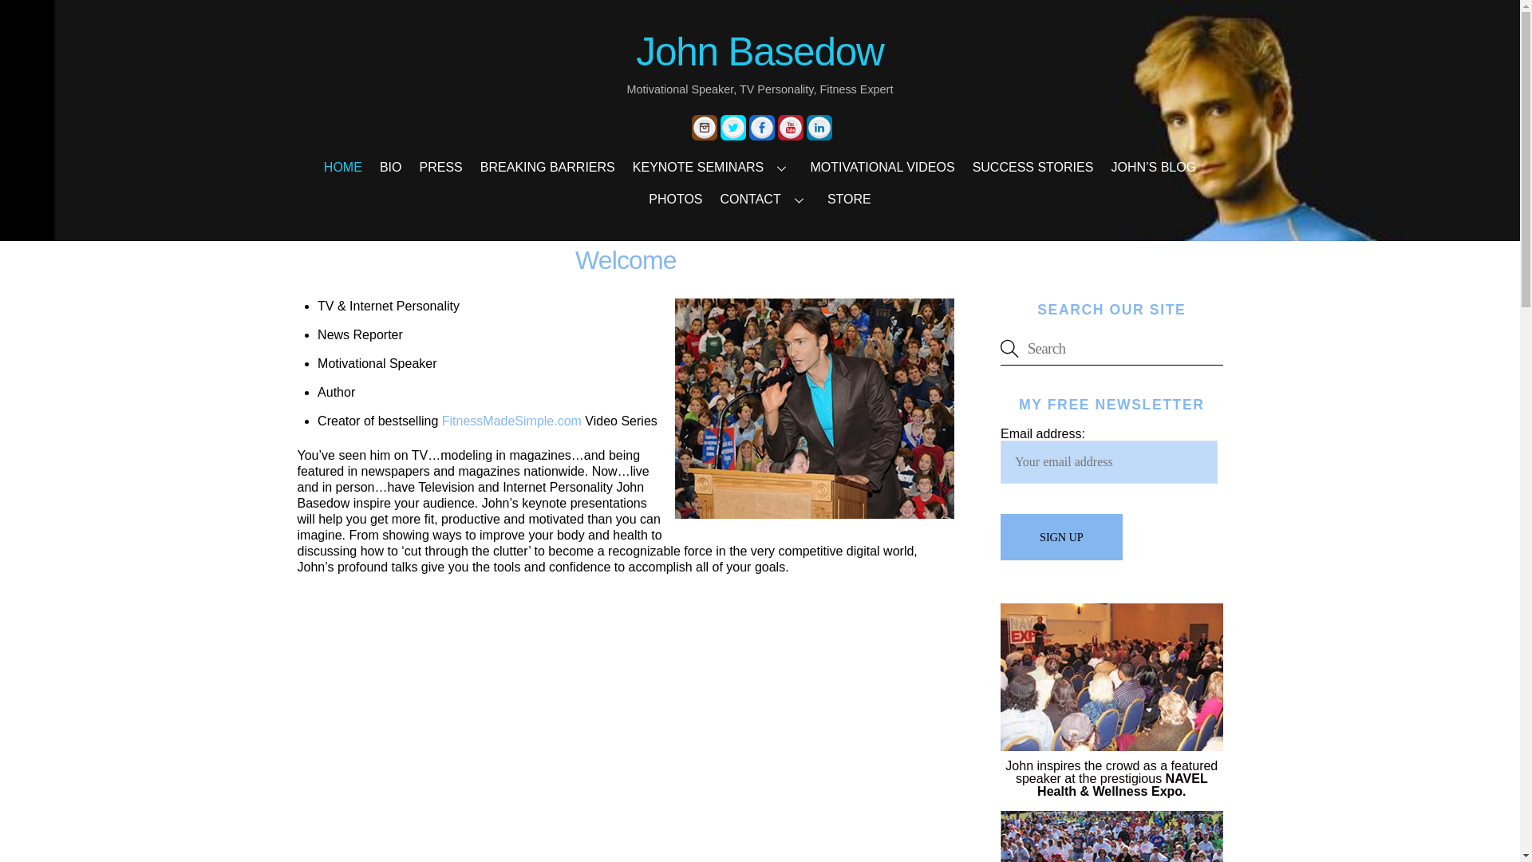  Describe the element at coordinates (675, 199) in the screenshot. I see `PHOTOS` at that location.